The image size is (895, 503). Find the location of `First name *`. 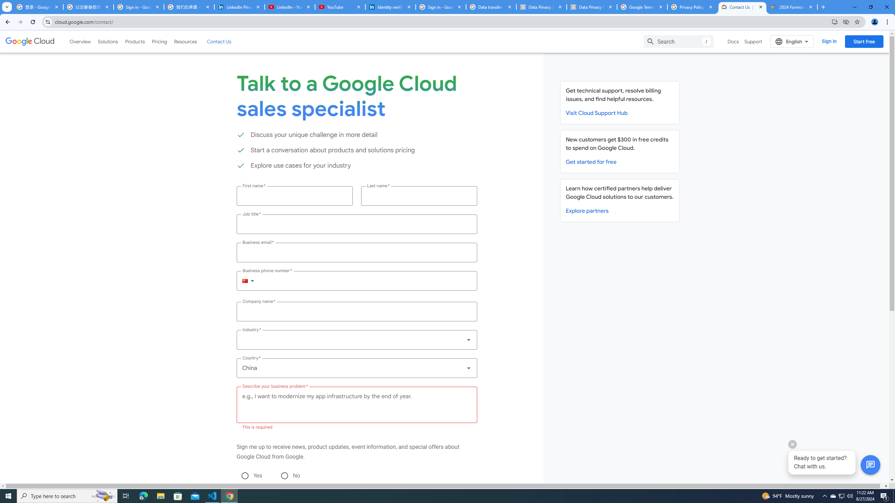

First name * is located at coordinates (294, 196).